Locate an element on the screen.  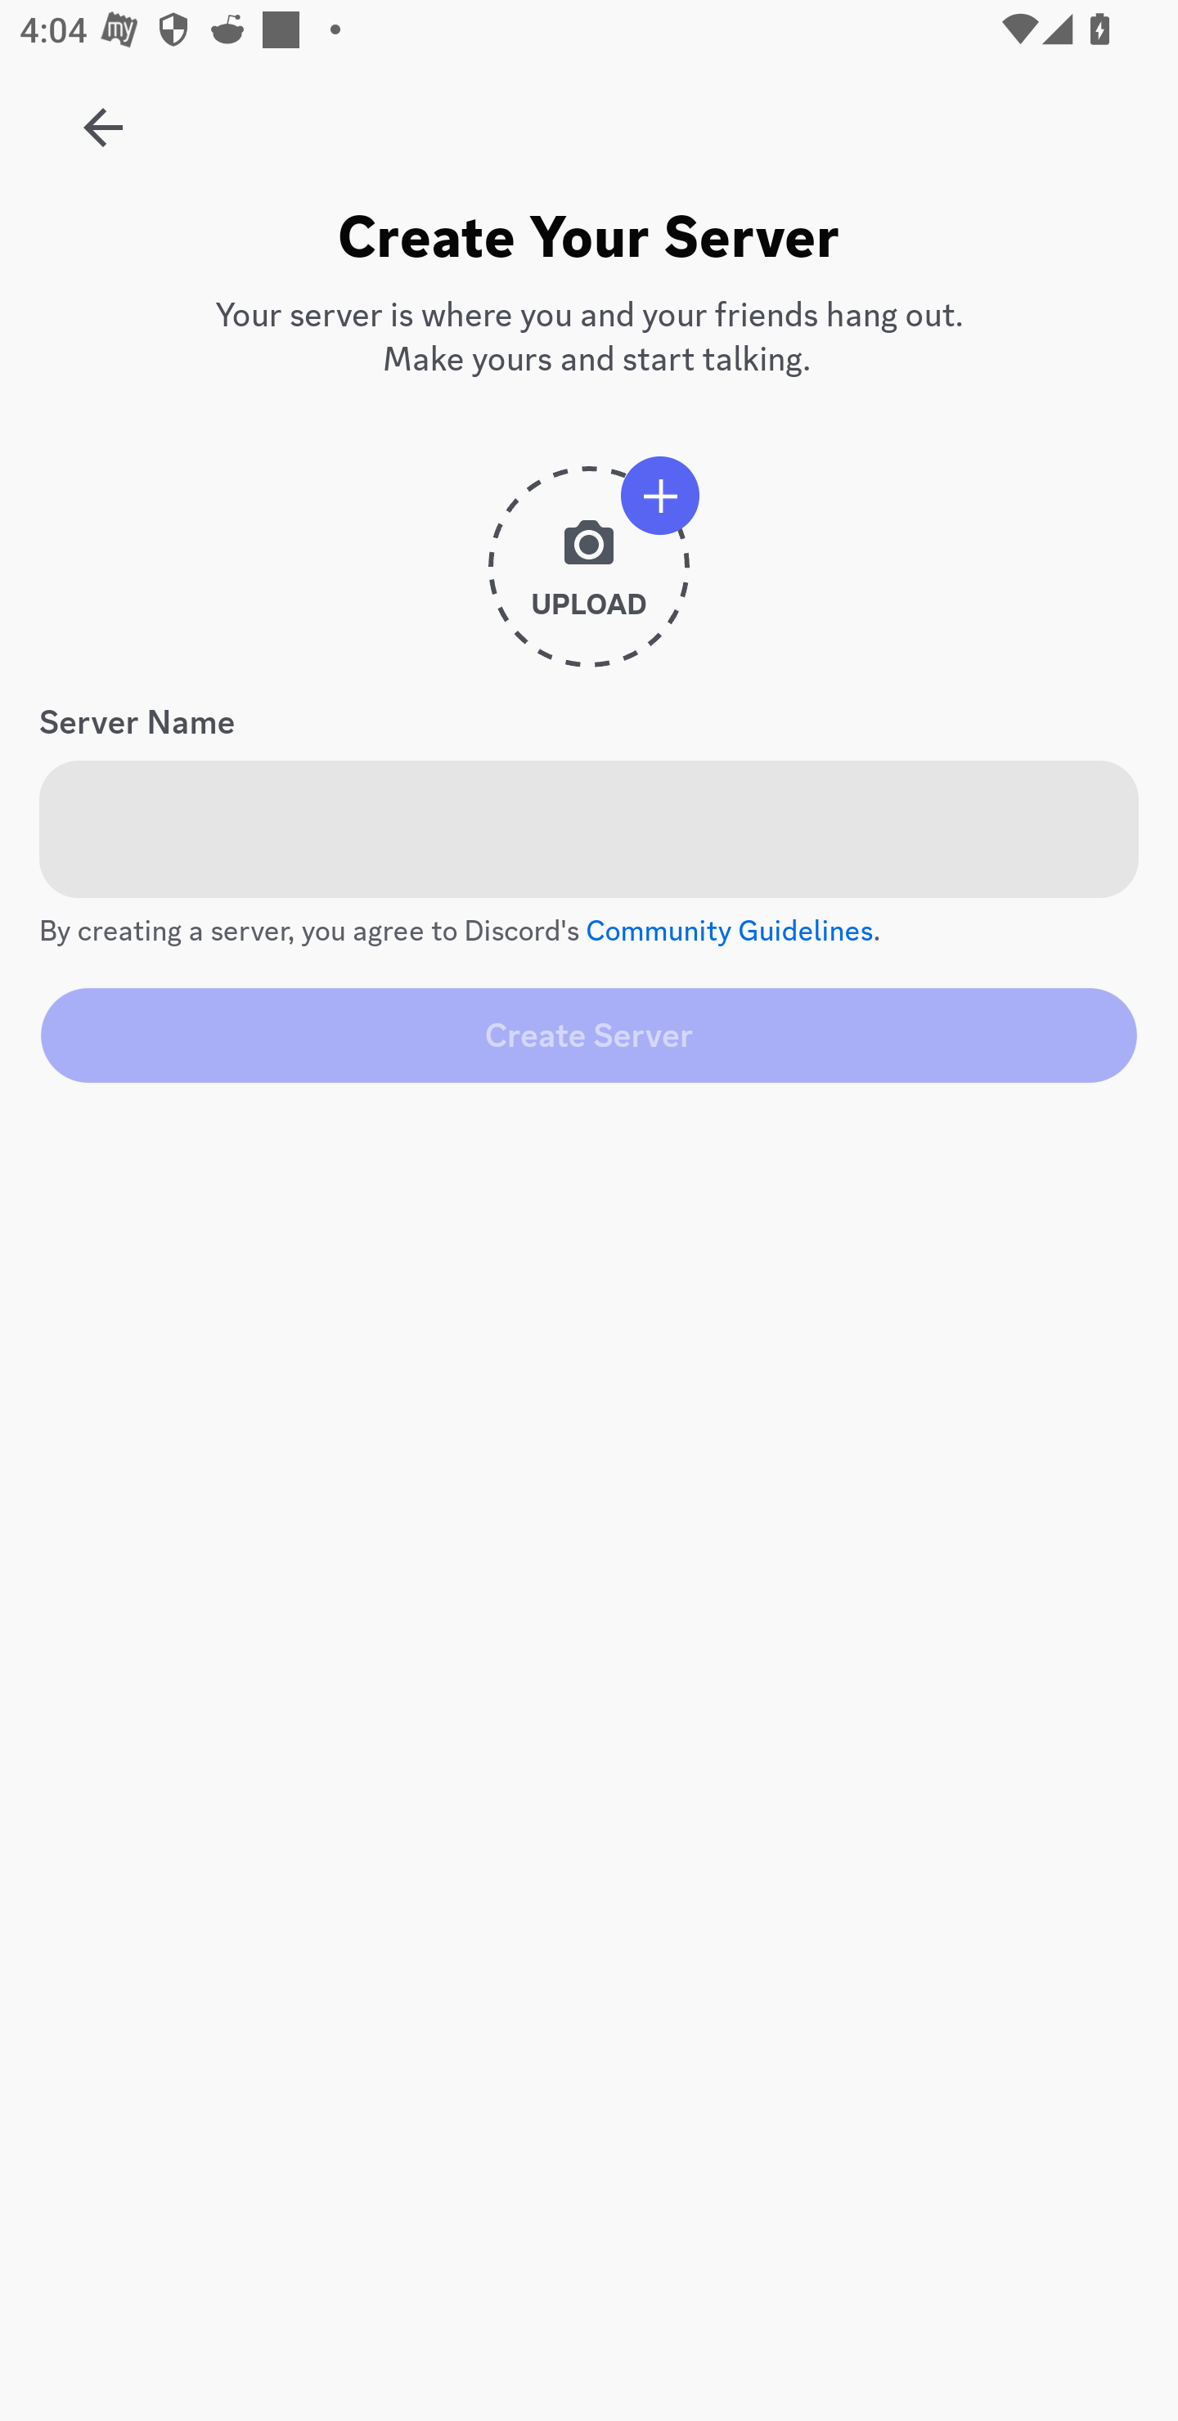
Create Server is located at coordinates (589, 1035).